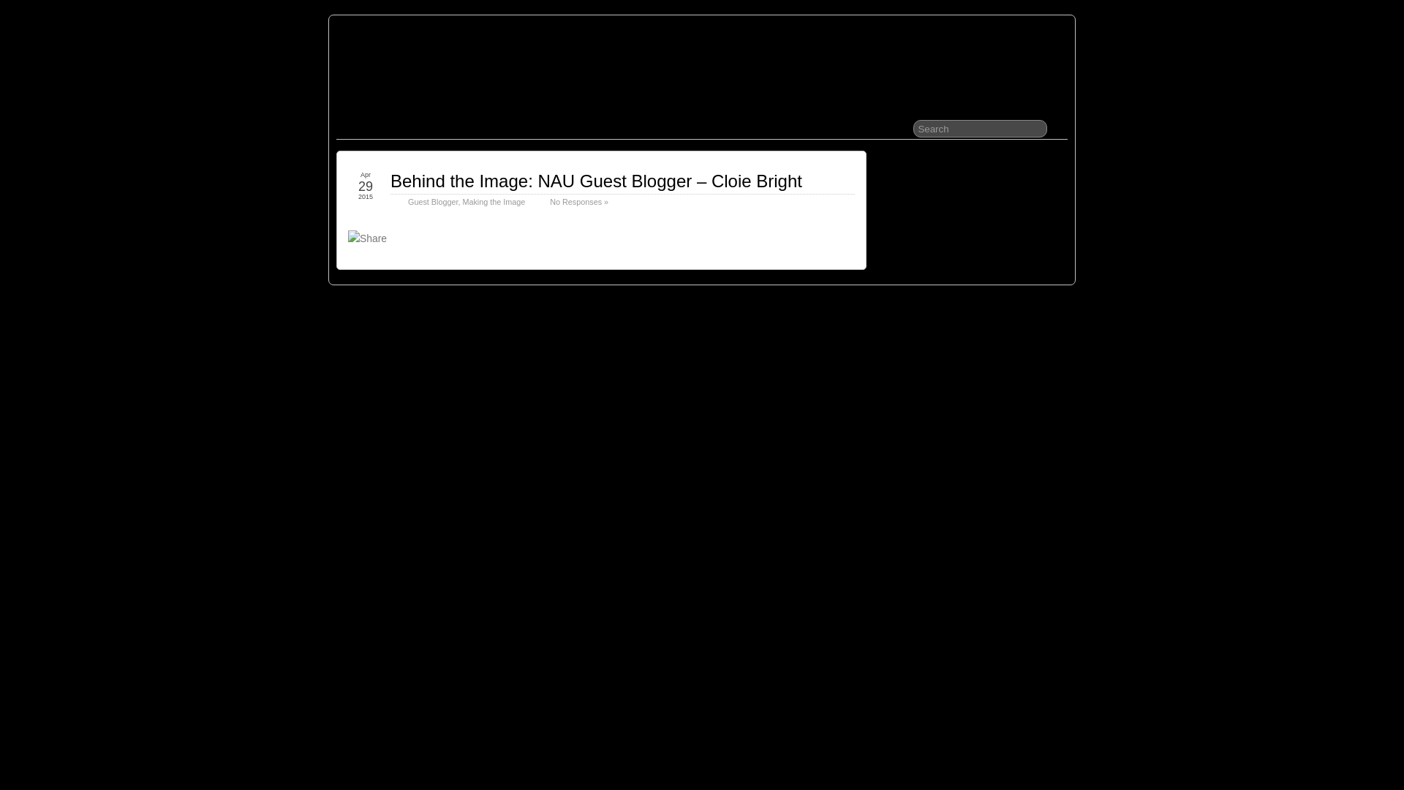 The height and width of the screenshot is (790, 1404). I want to click on Making the Image, so click(493, 202).